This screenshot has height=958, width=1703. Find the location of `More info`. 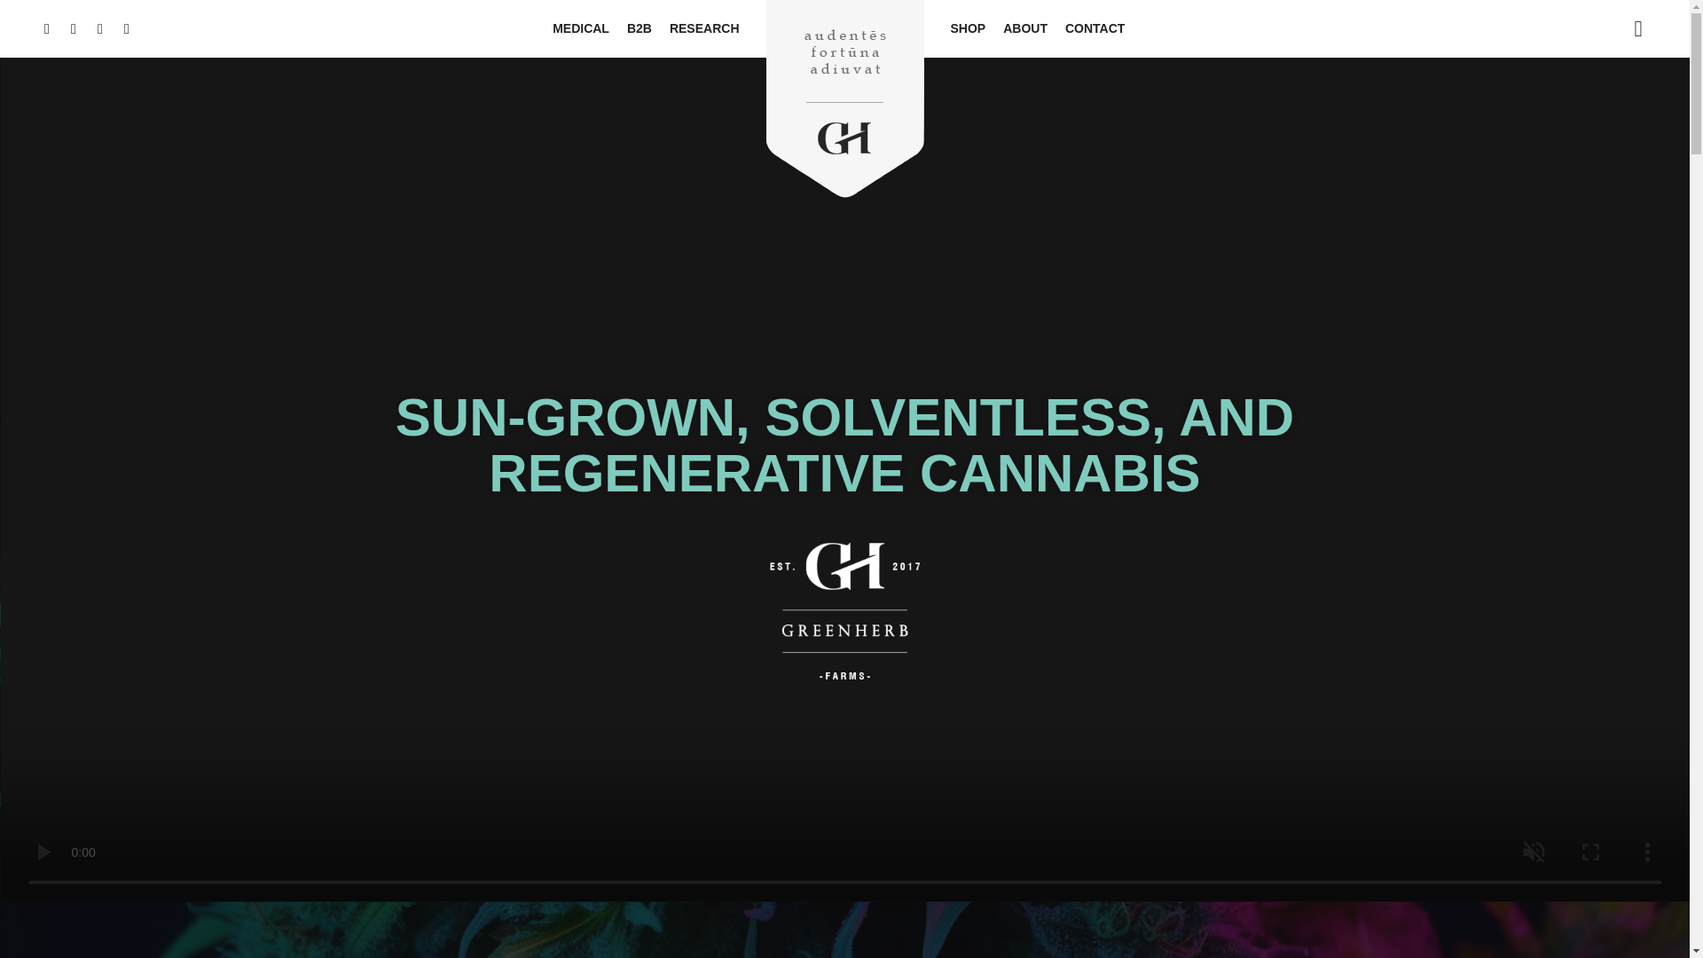

More info is located at coordinates (1637, 29).